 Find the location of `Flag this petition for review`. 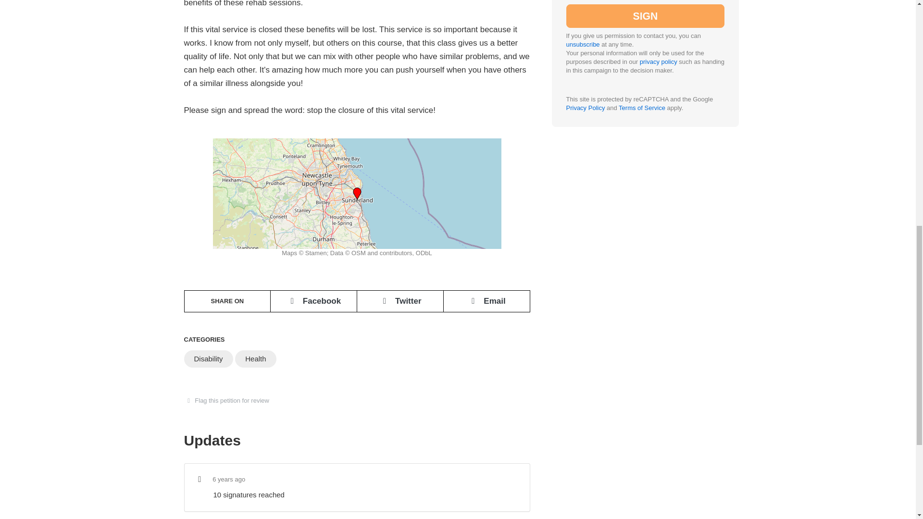

Flag this petition for review is located at coordinates (229, 400).